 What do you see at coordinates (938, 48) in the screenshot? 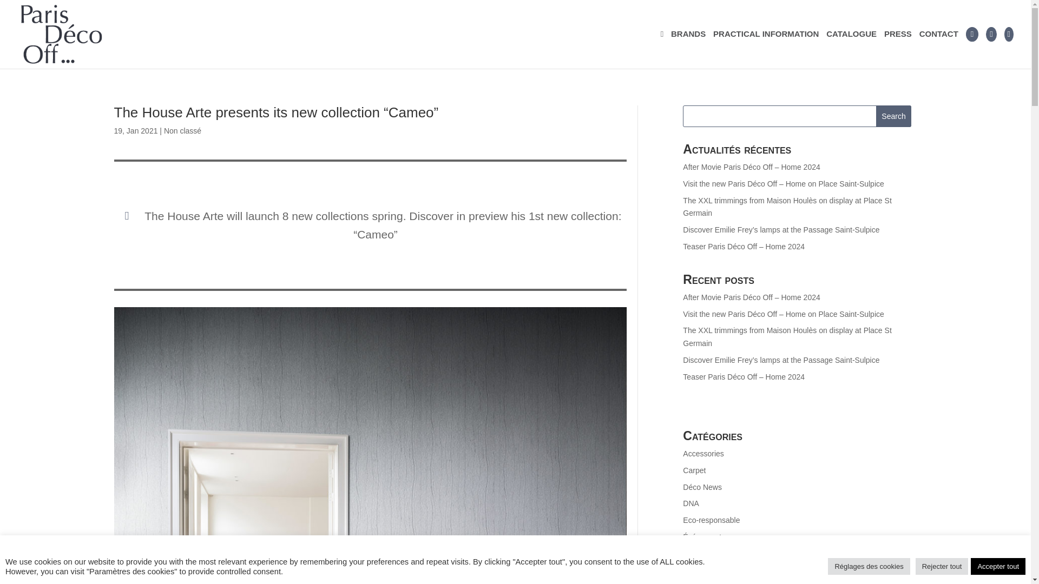
I see `CONTACT` at bounding box center [938, 48].